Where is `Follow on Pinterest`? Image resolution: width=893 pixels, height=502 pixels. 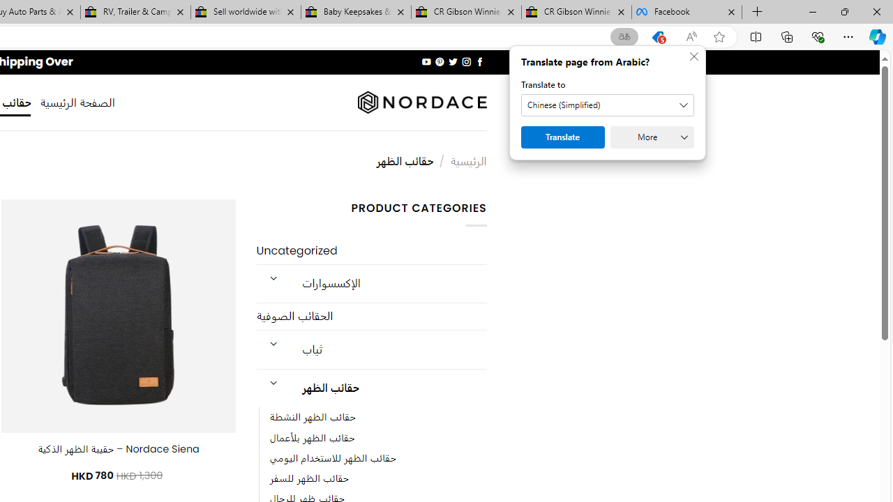
Follow on Pinterest is located at coordinates (440, 61).